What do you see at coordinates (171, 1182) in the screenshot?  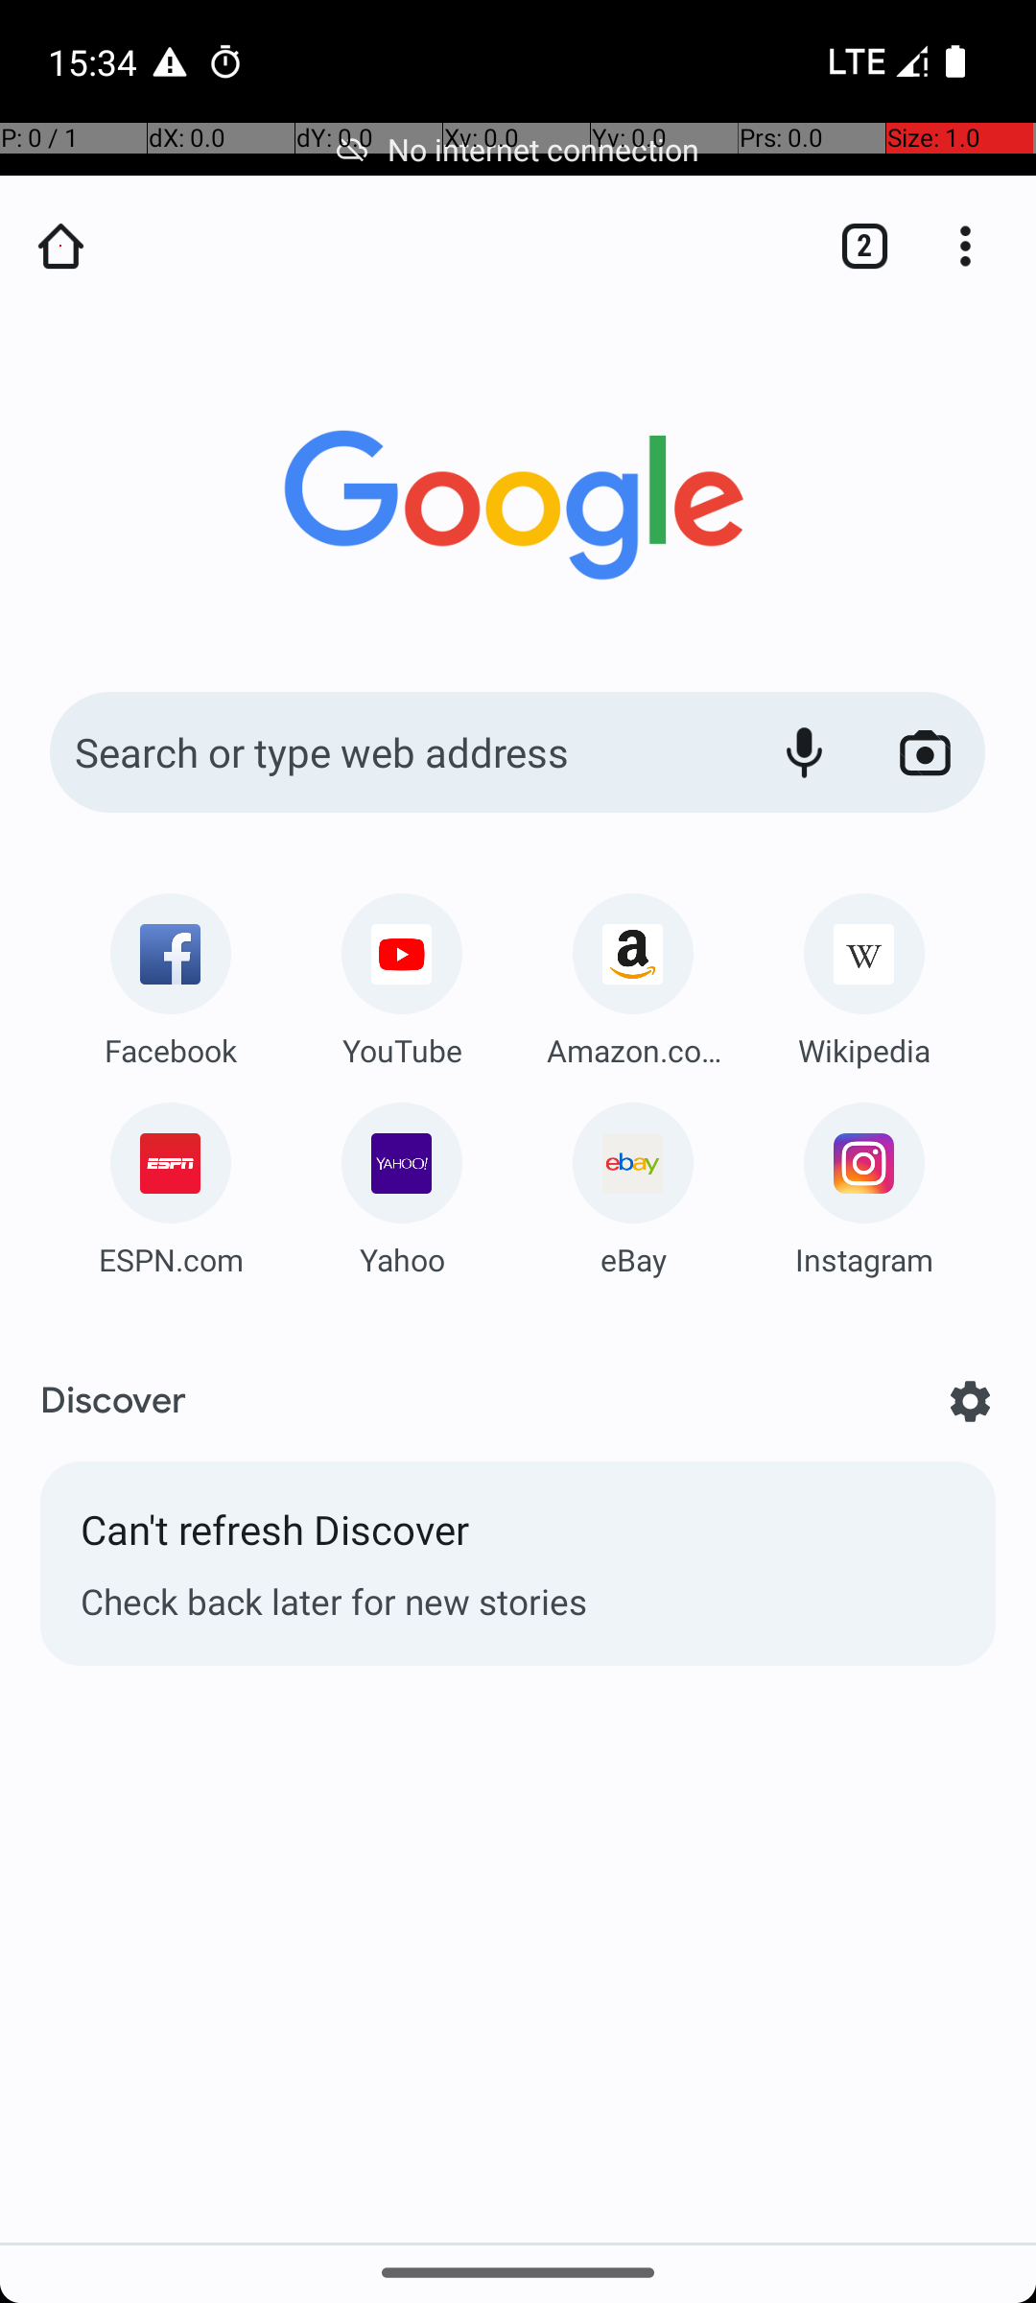 I see `Navigate: ESPN.com: www.espn.com` at bounding box center [171, 1182].